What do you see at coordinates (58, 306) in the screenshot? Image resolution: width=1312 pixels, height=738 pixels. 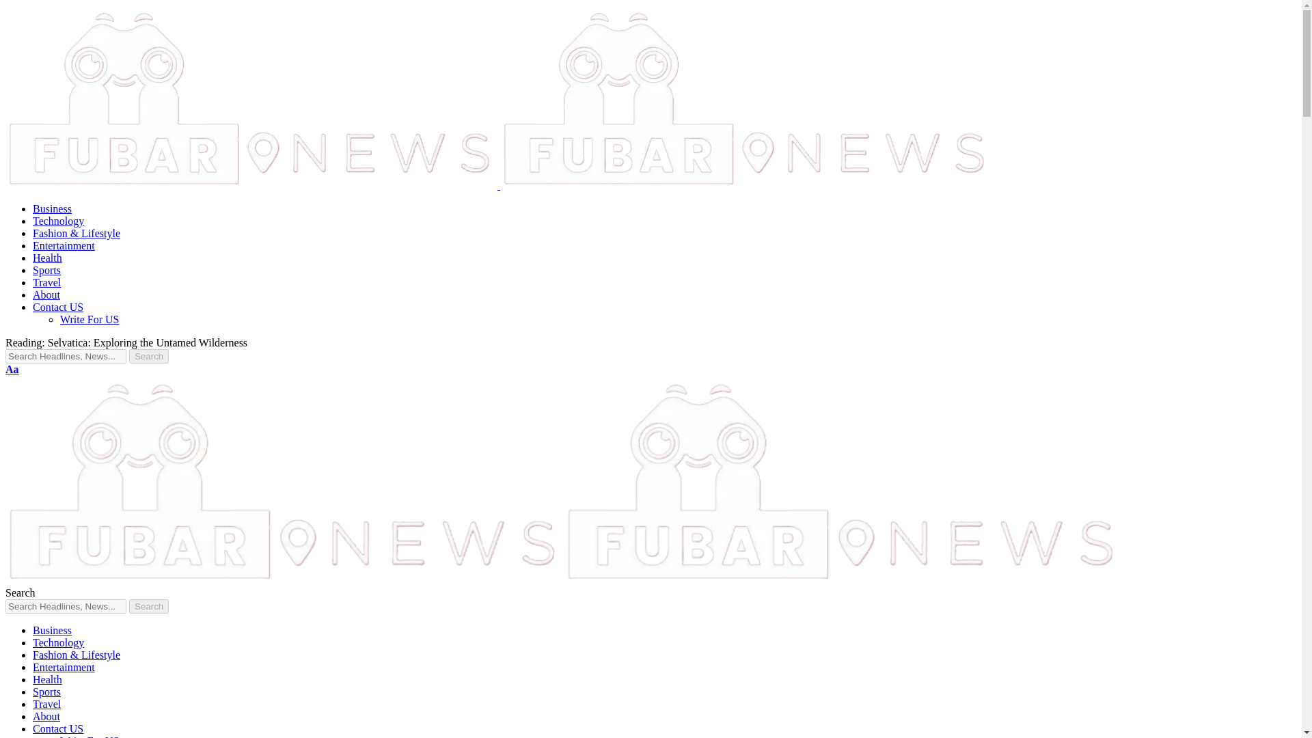 I see `Contact US` at bounding box center [58, 306].